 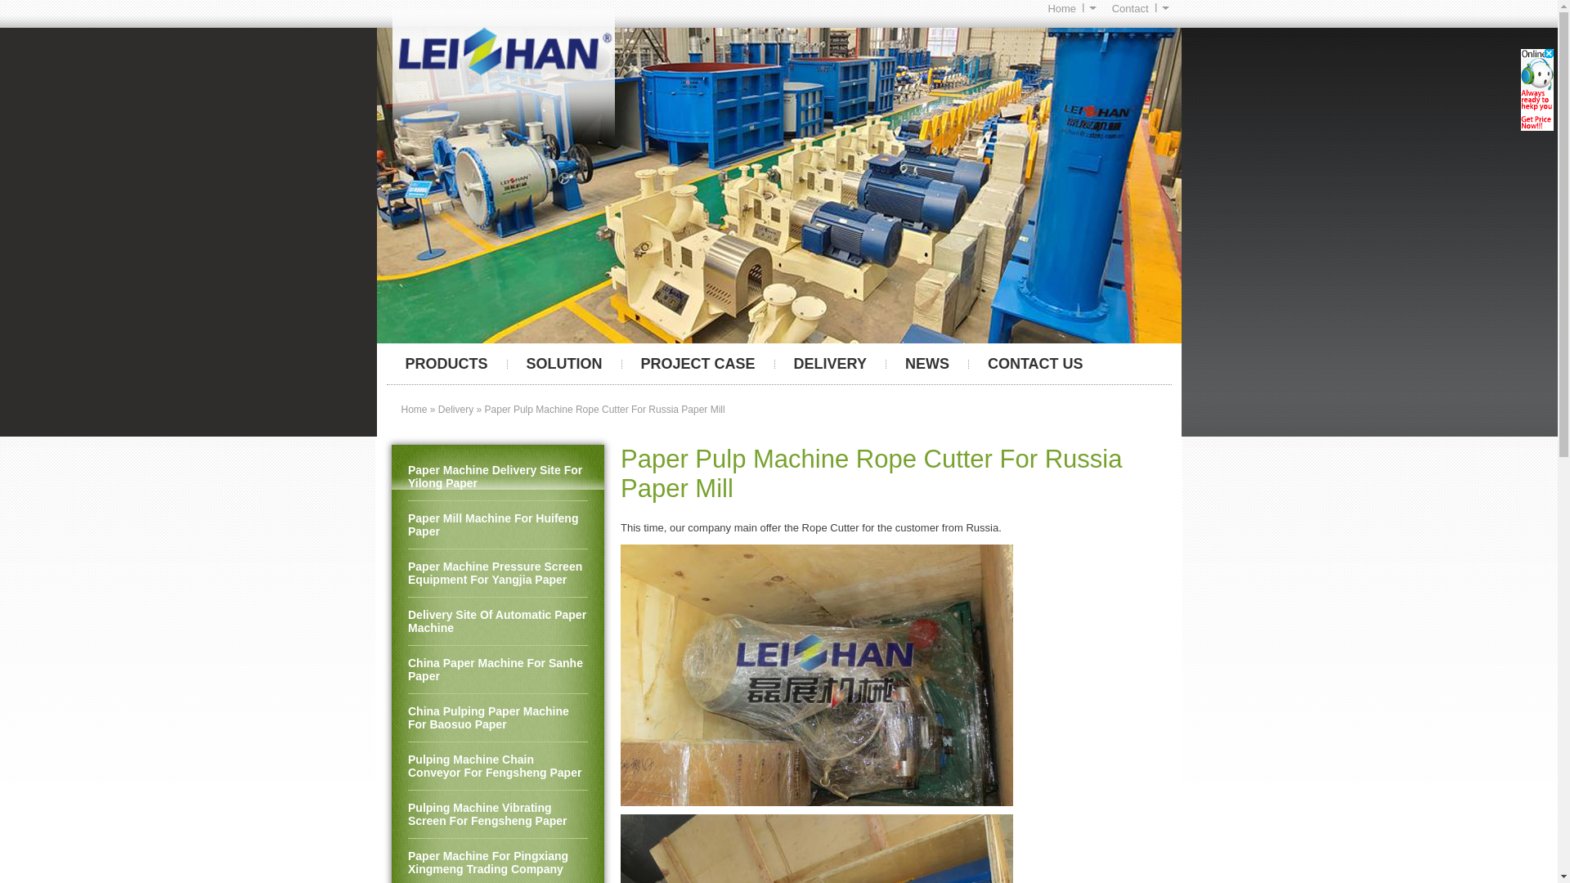 What do you see at coordinates (497, 814) in the screenshot?
I see `Pulping Machine Vibrating Screen For Fengsheng Paper` at bounding box center [497, 814].